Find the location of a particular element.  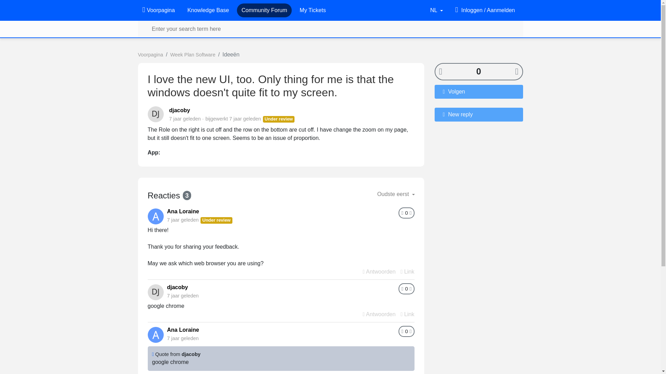

djacoby is located at coordinates (179, 110).